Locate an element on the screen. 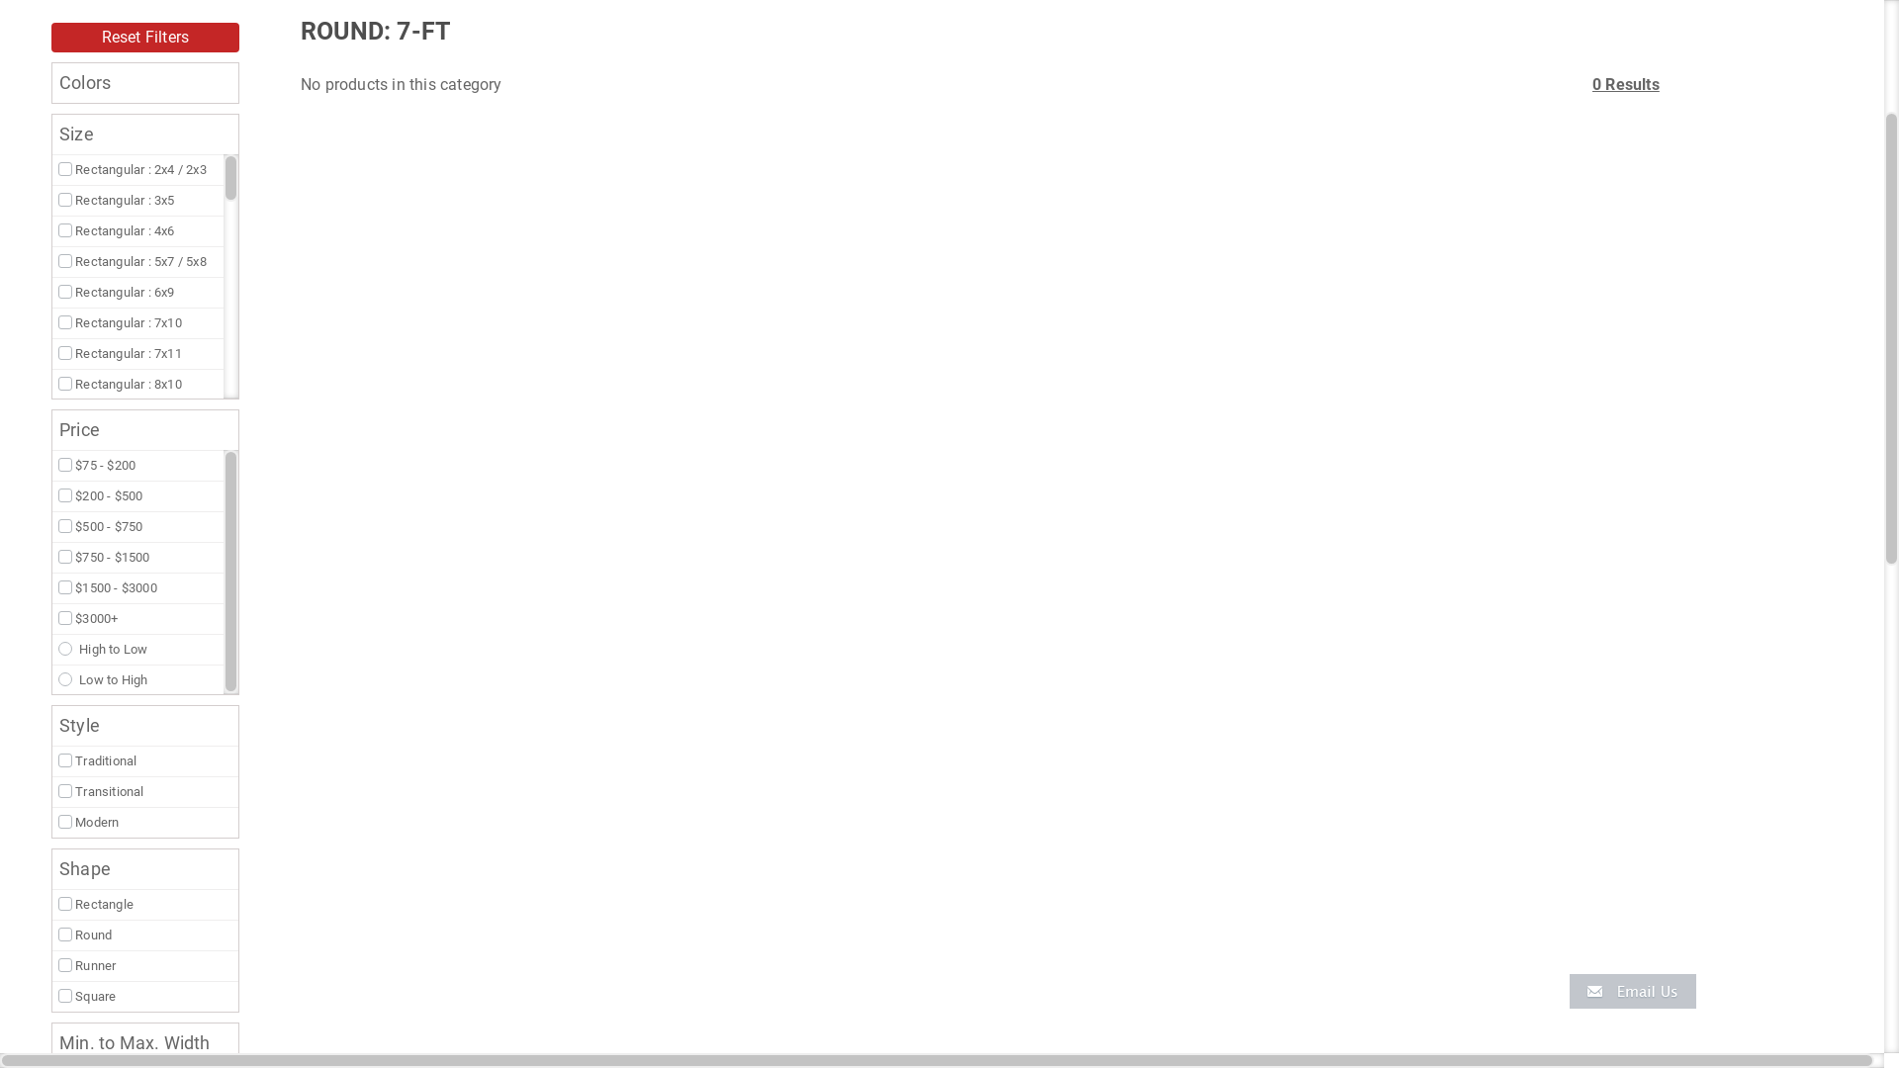 Image resolution: width=1899 pixels, height=1068 pixels. Size is located at coordinates (382, 222).